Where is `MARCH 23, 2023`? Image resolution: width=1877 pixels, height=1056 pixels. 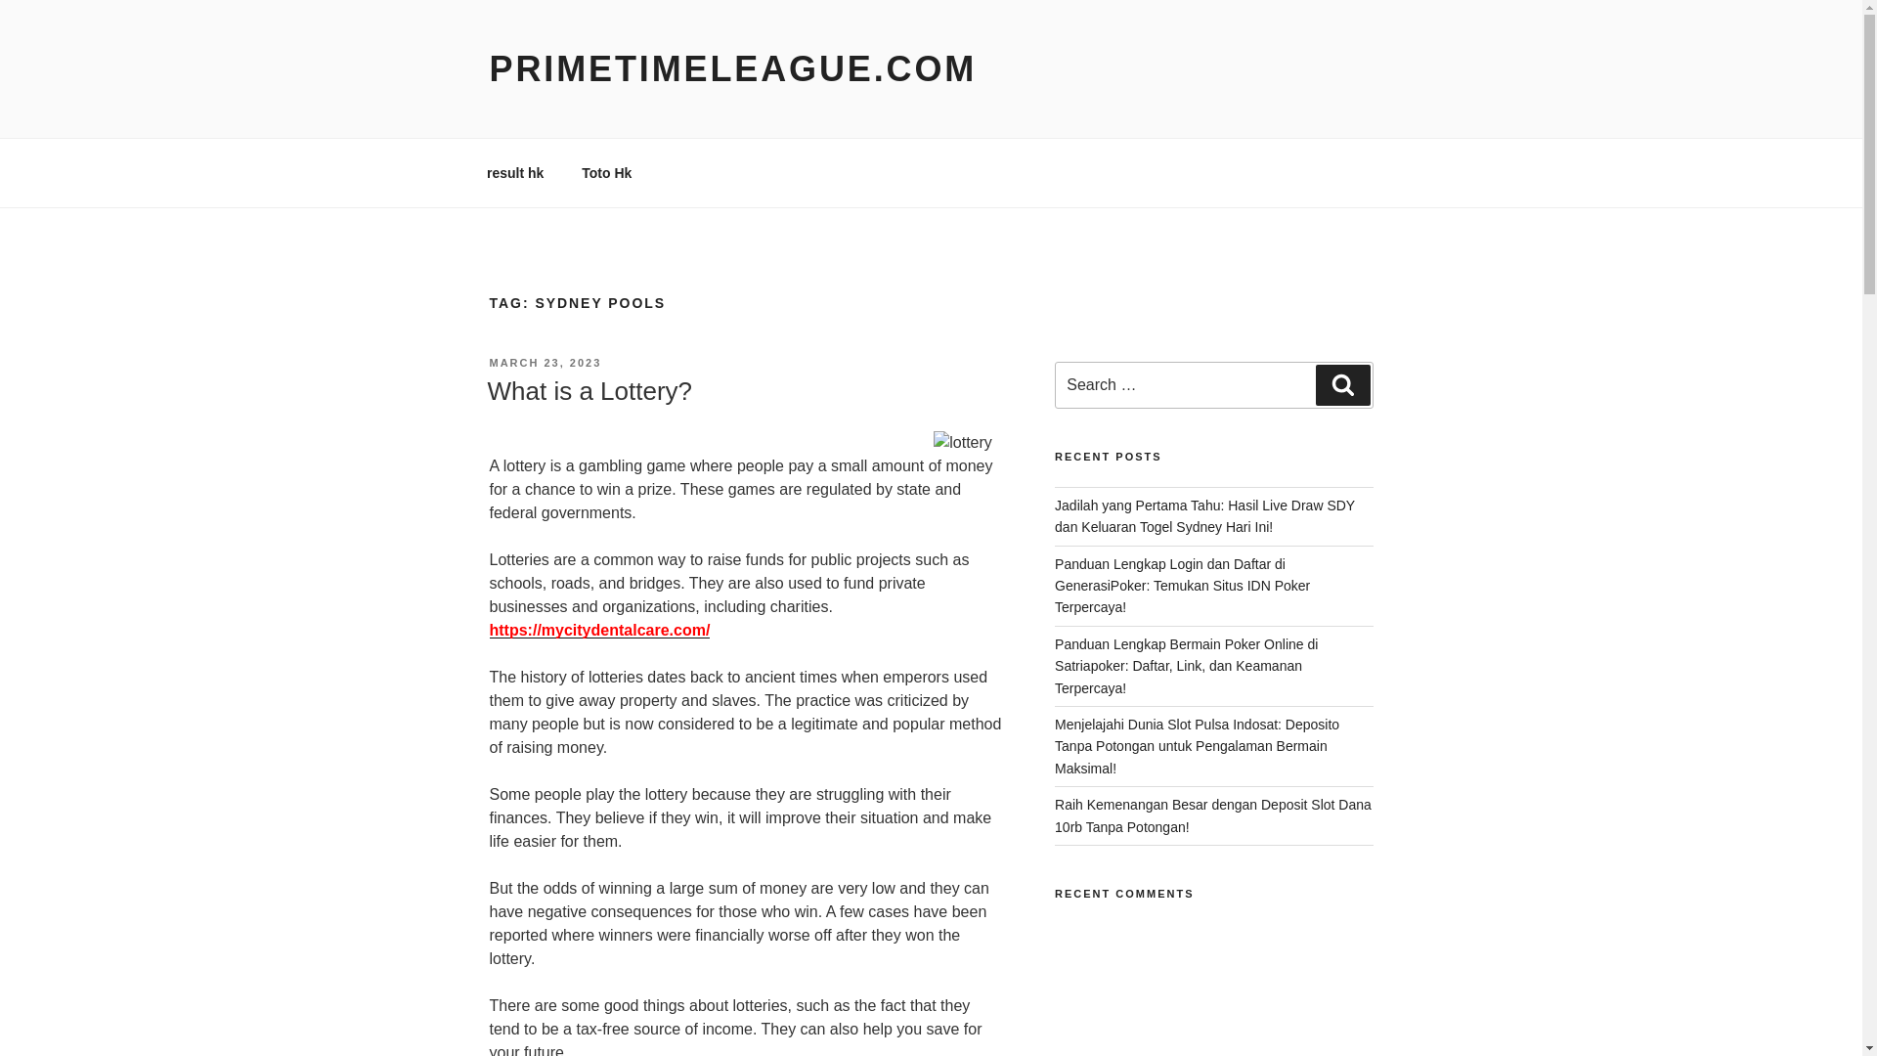
MARCH 23, 2023 is located at coordinates (544, 362).